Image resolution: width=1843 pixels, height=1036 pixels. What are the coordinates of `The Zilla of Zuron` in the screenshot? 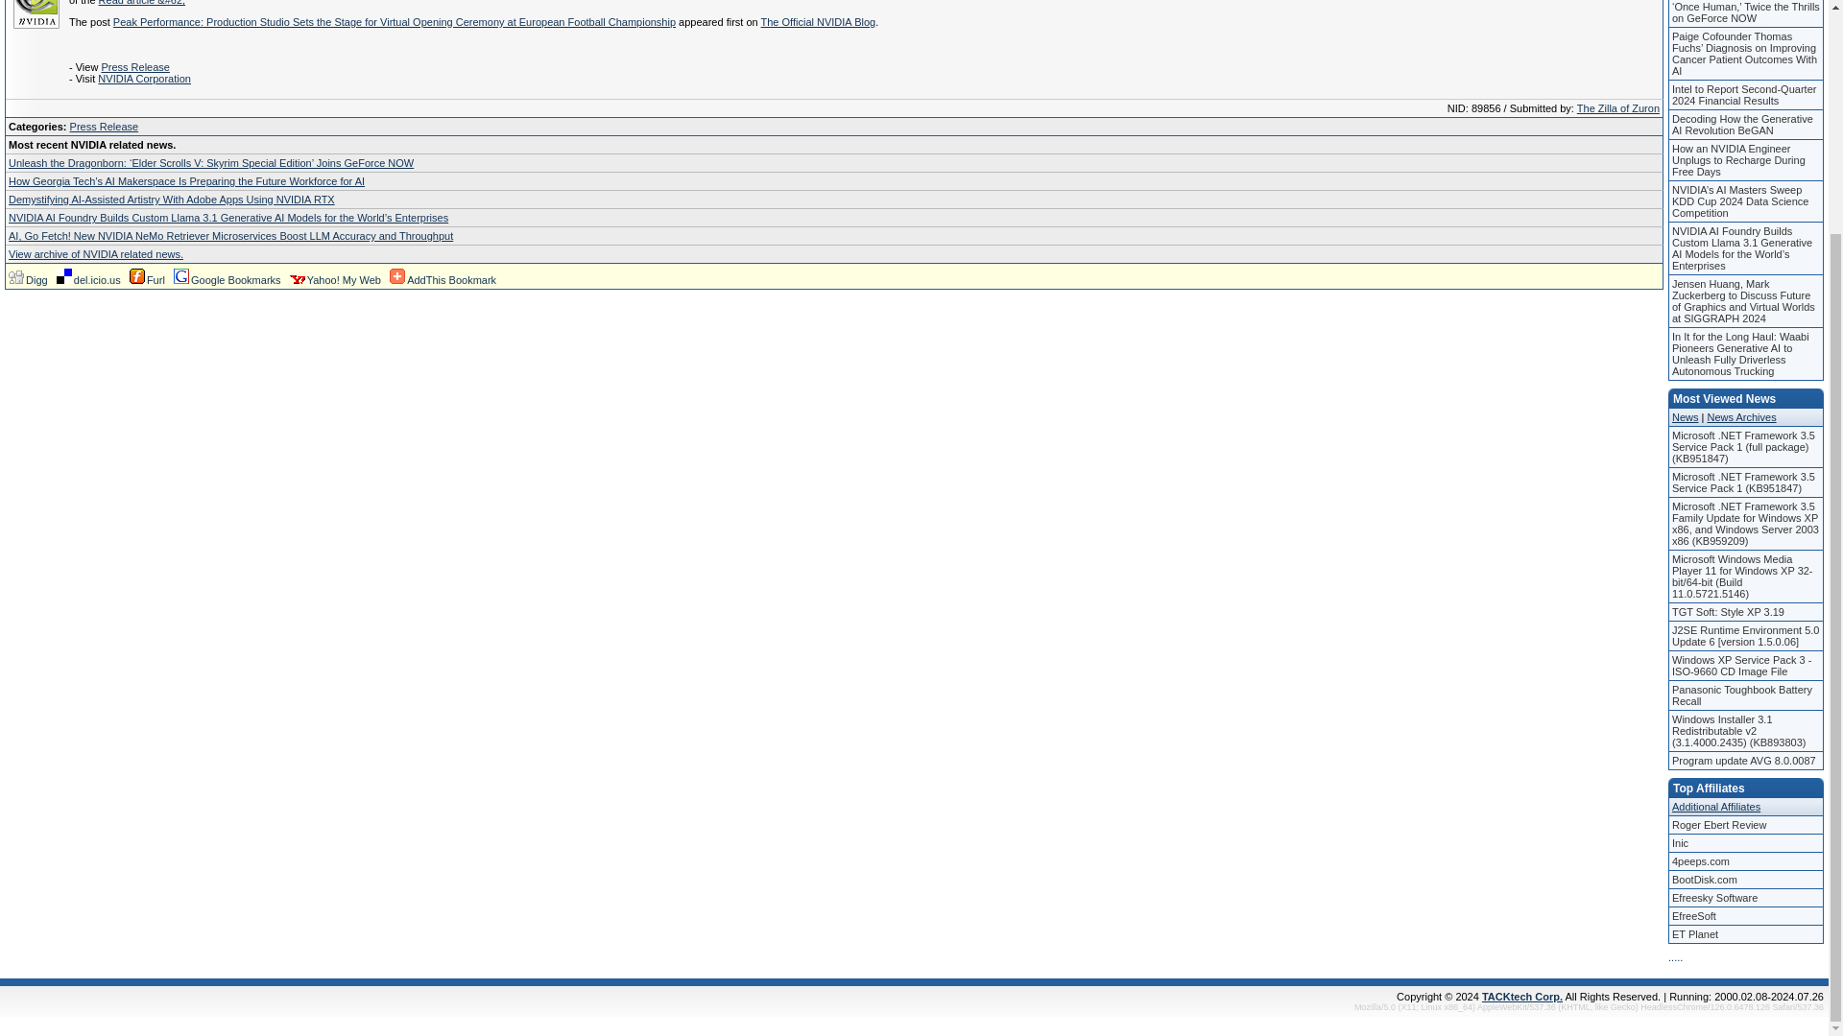 It's located at (1618, 107).